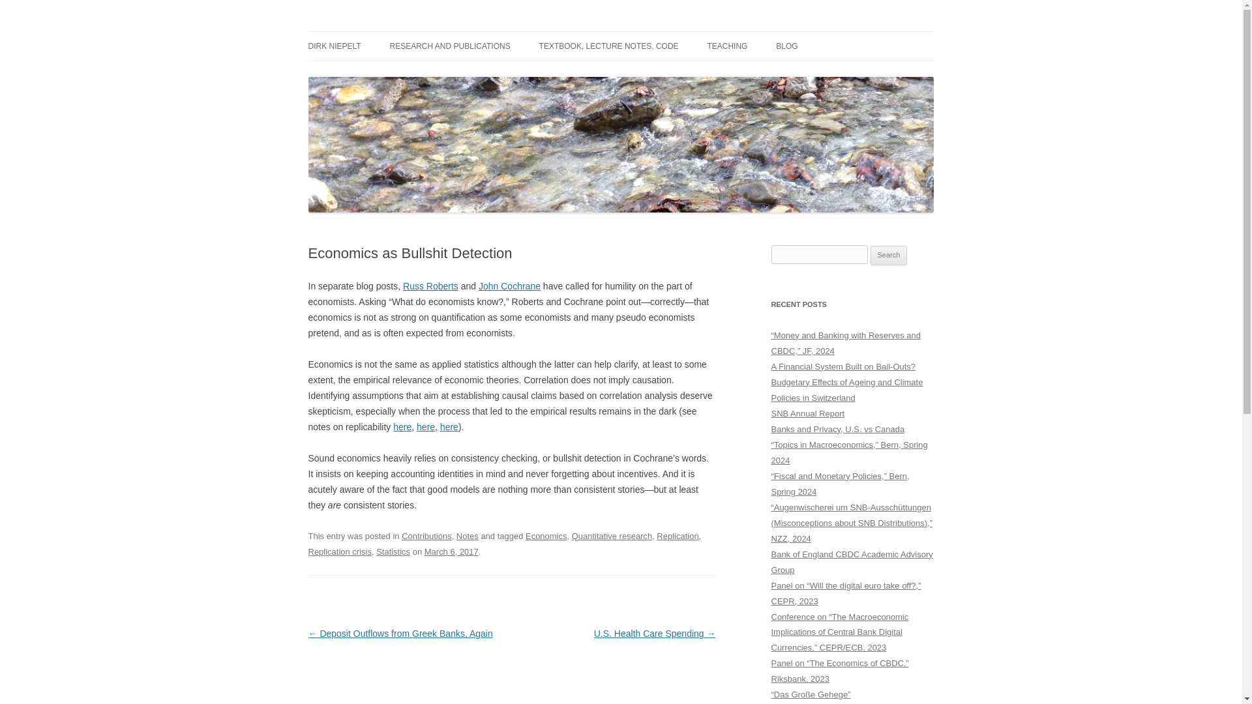 The width and height of the screenshot is (1252, 704). What do you see at coordinates (889, 256) in the screenshot?
I see `Search` at bounding box center [889, 256].